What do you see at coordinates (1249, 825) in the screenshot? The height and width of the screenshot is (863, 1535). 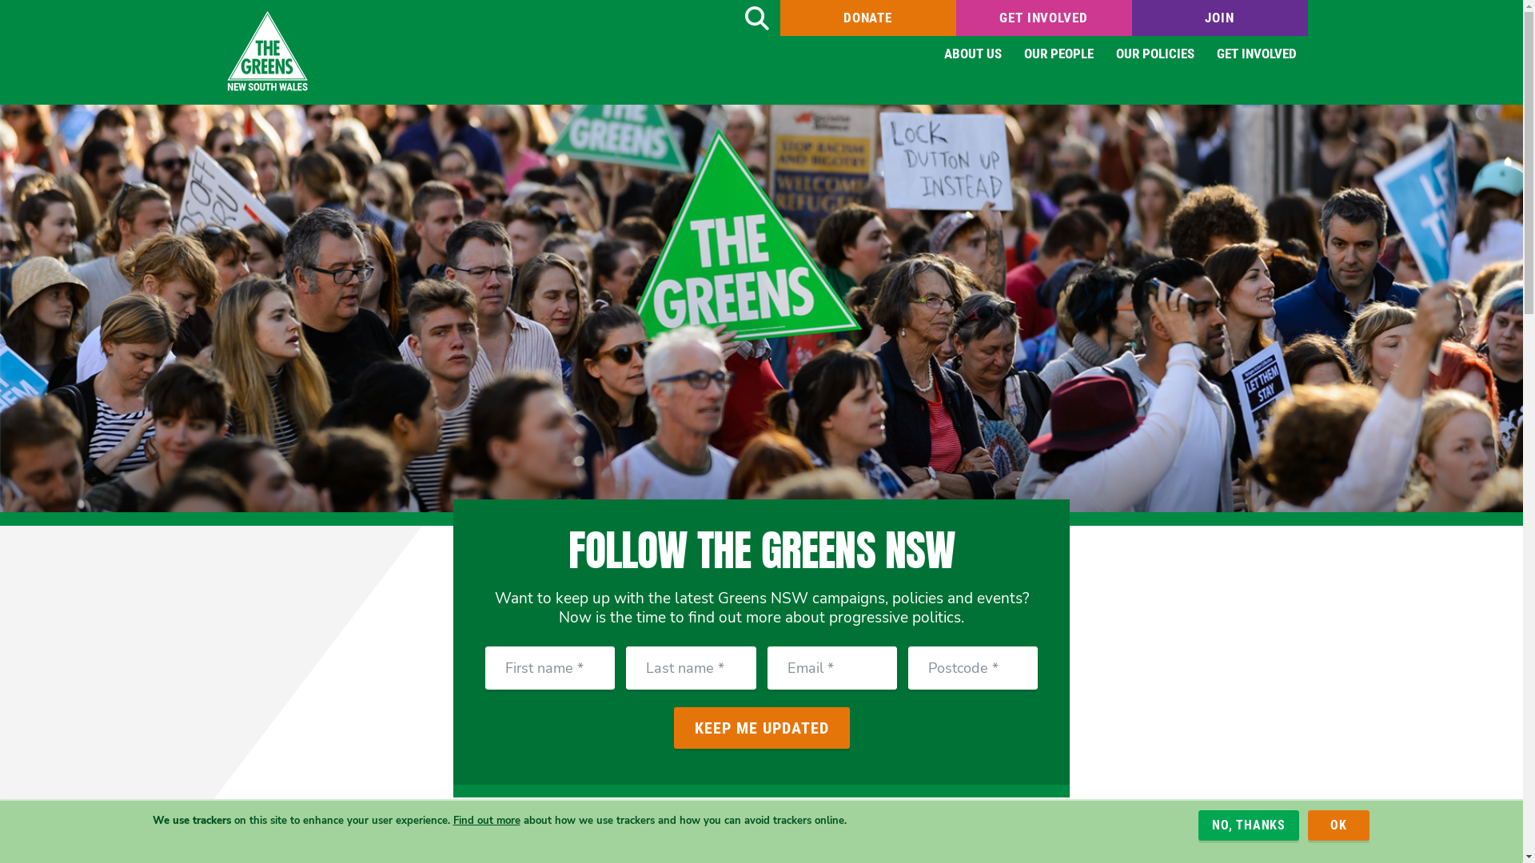 I see `NO, THANKS` at bounding box center [1249, 825].